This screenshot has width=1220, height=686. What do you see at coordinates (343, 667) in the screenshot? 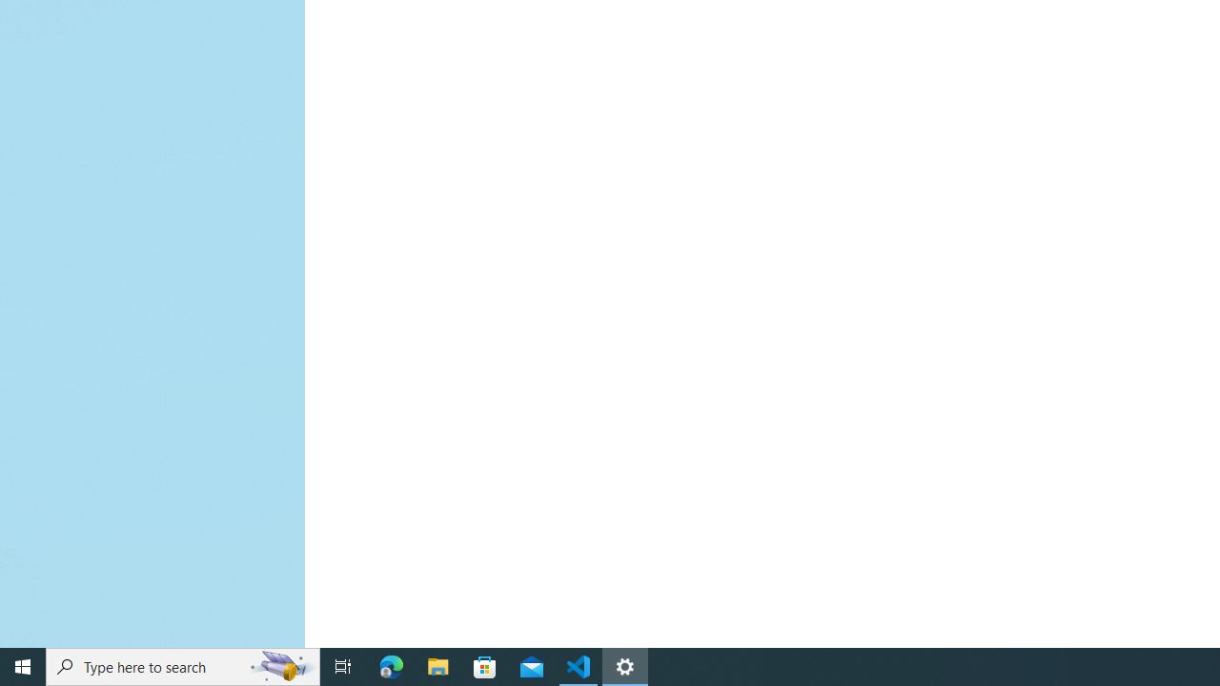
I see `Task View` at bounding box center [343, 667].